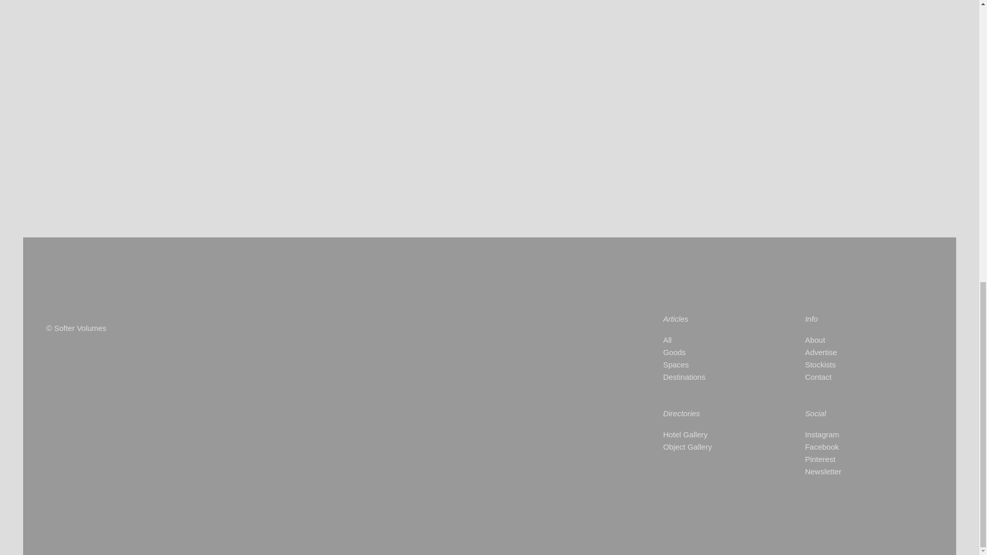 This screenshot has width=987, height=555. What do you see at coordinates (716, 377) in the screenshot?
I see `Destinations` at bounding box center [716, 377].